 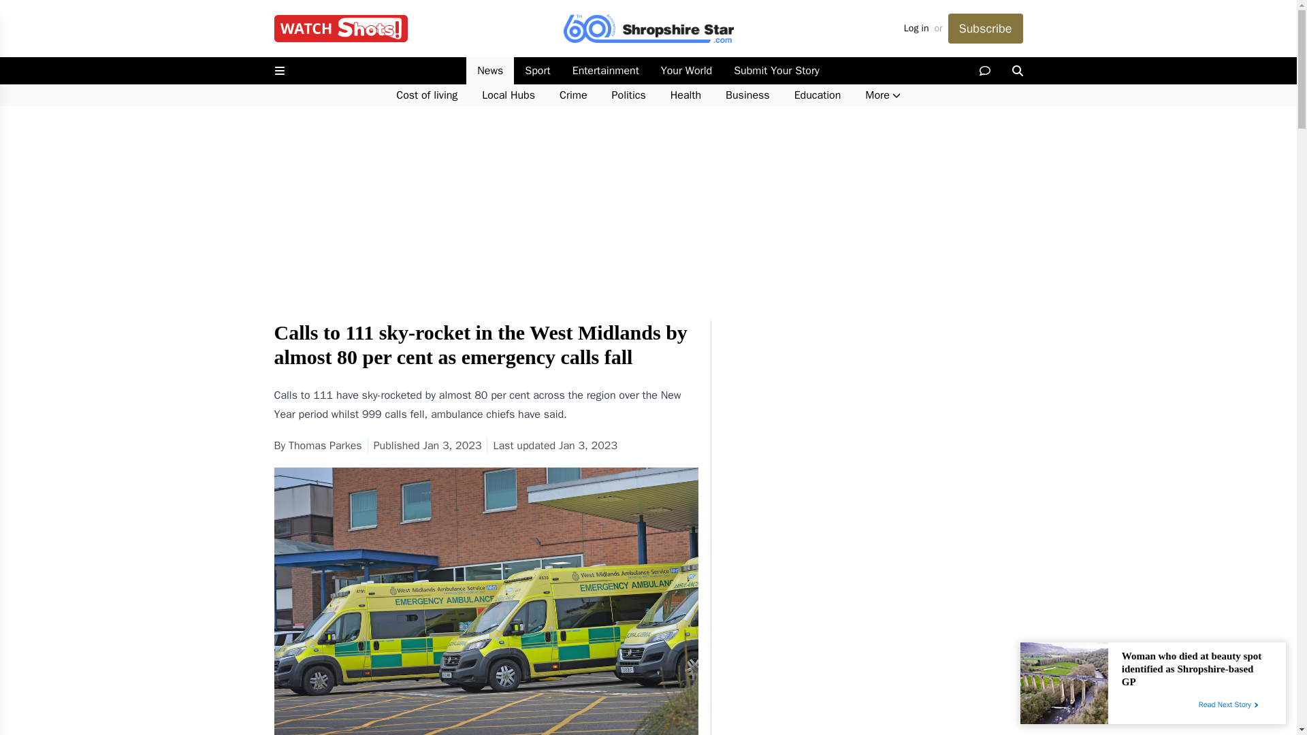 I want to click on Local Hubs, so click(x=508, y=95).